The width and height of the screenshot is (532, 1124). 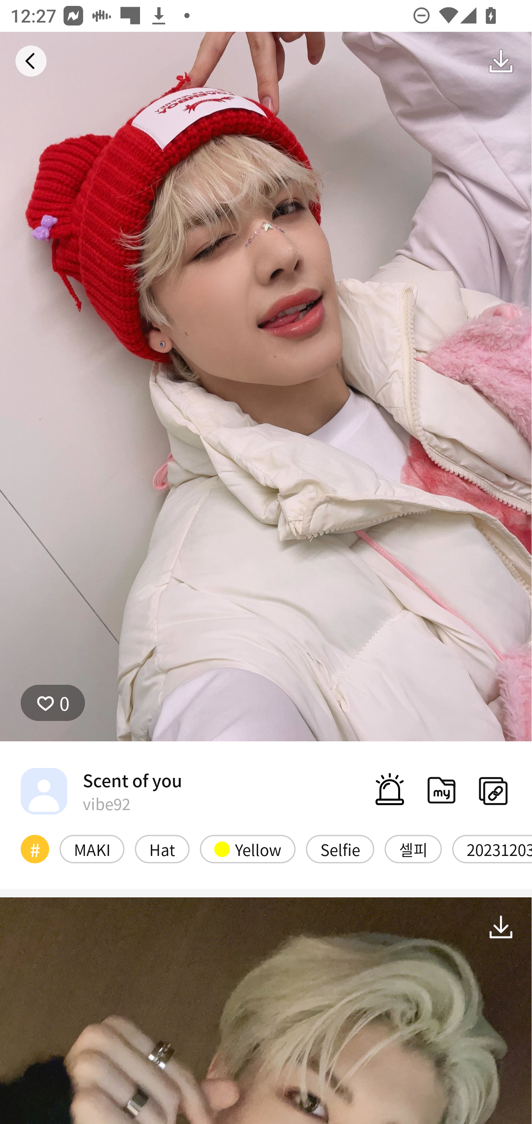 What do you see at coordinates (492, 849) in the screenshot?
I see `20231203` at bounding box center [492, 849].